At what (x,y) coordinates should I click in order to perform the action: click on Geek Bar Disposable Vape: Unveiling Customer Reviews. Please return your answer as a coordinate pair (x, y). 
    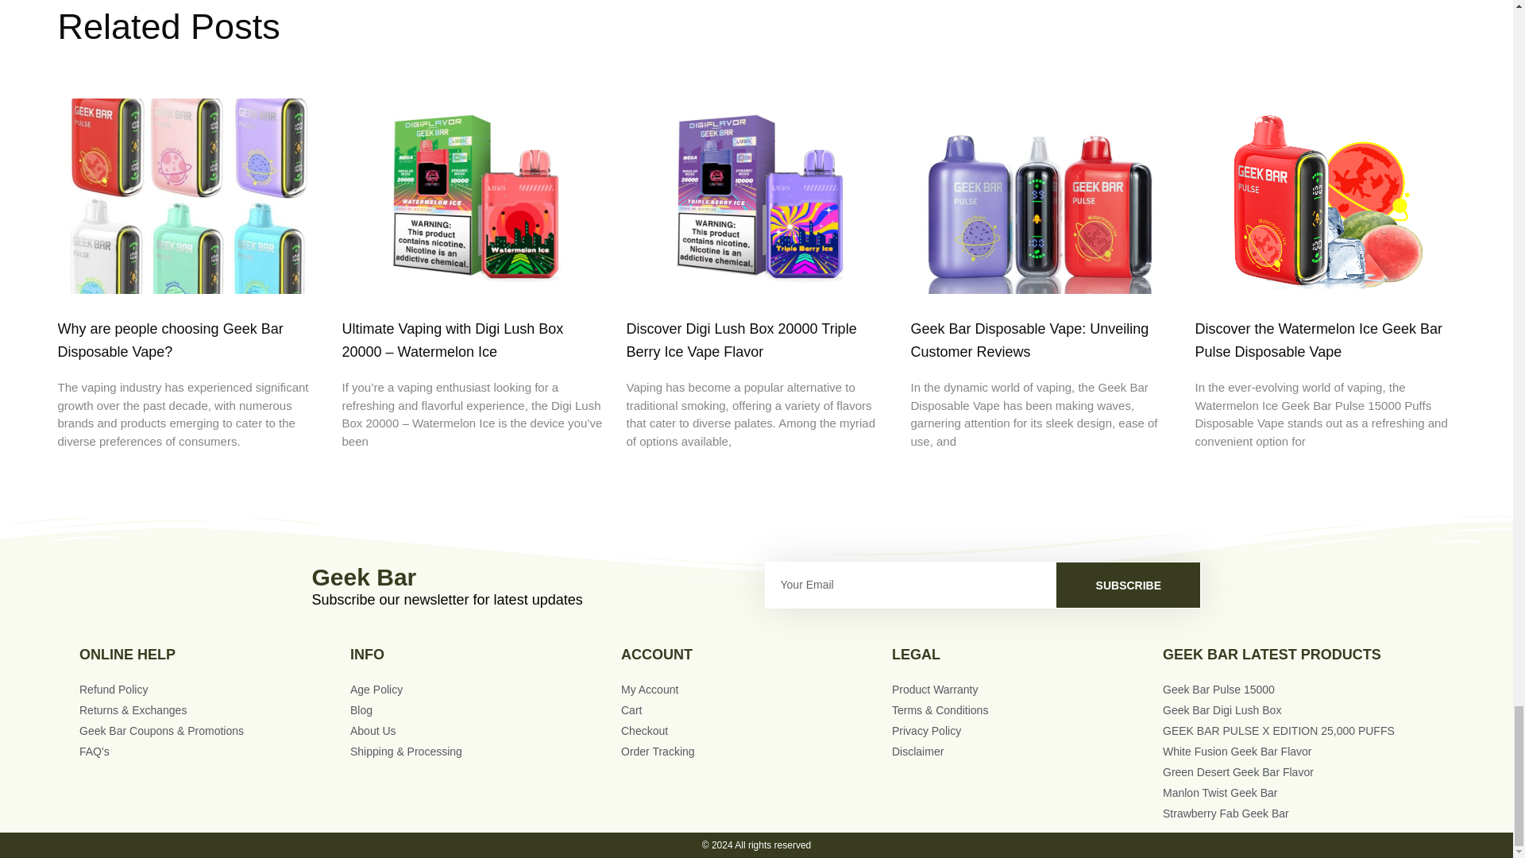
    Looking at the image, I should click on (1029, 340).